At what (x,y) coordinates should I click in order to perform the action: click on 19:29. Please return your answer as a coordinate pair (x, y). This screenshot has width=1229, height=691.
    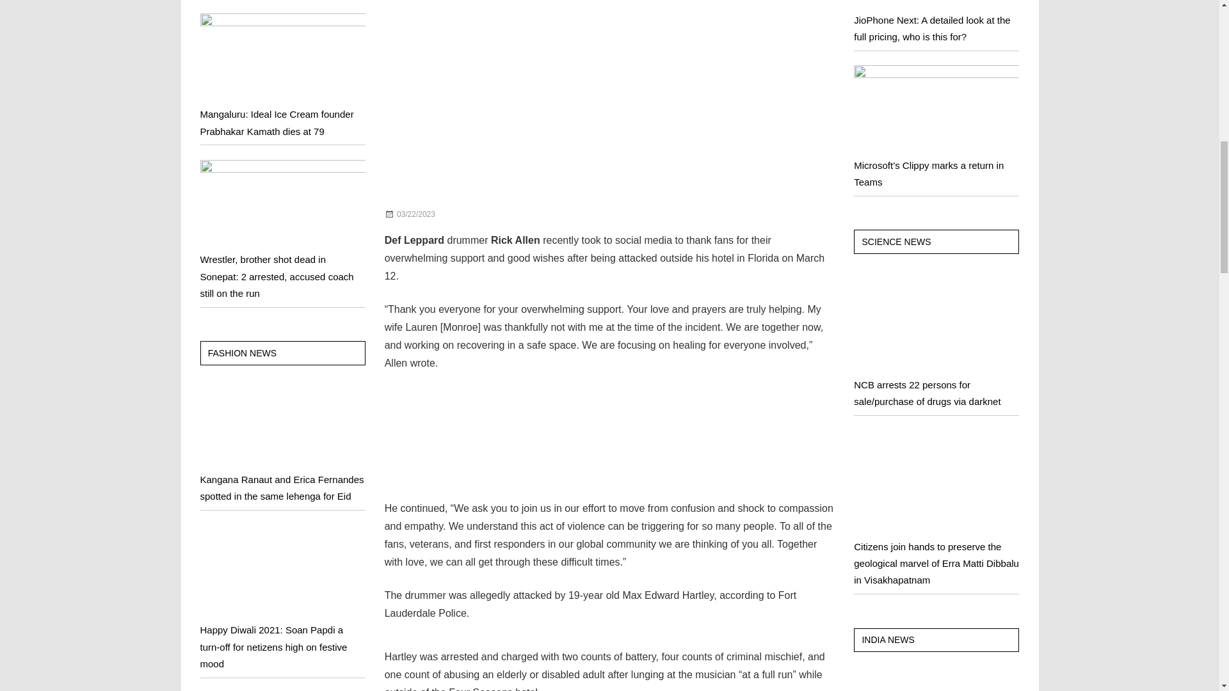
    Looking at the image, I should click on (416, 214).